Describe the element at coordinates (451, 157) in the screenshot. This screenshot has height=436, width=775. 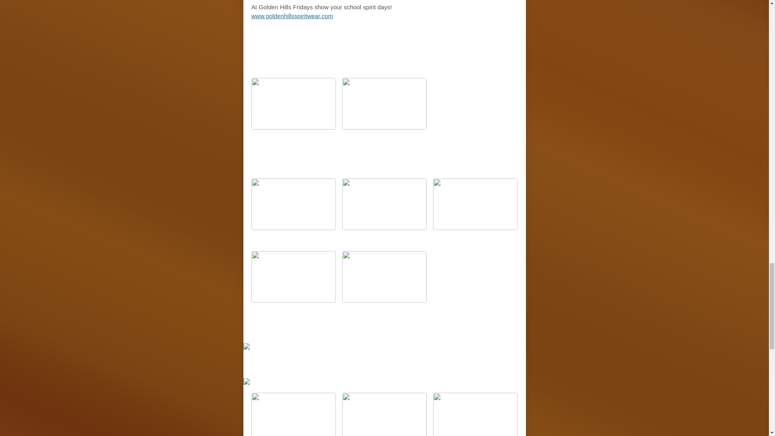
I see `winners` at that location.